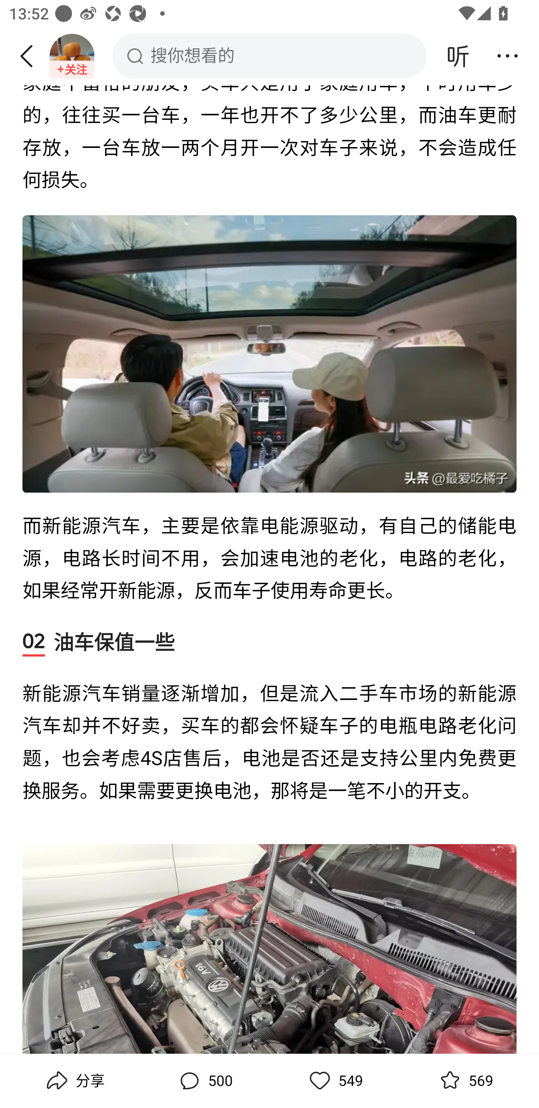 Image resolution: width=539 pixels, height=1108 pixels. What do you see at coordinates (72, 56) in the screenshot?
I see `最爱吃橘子头像` at bounding box center [72, 56].